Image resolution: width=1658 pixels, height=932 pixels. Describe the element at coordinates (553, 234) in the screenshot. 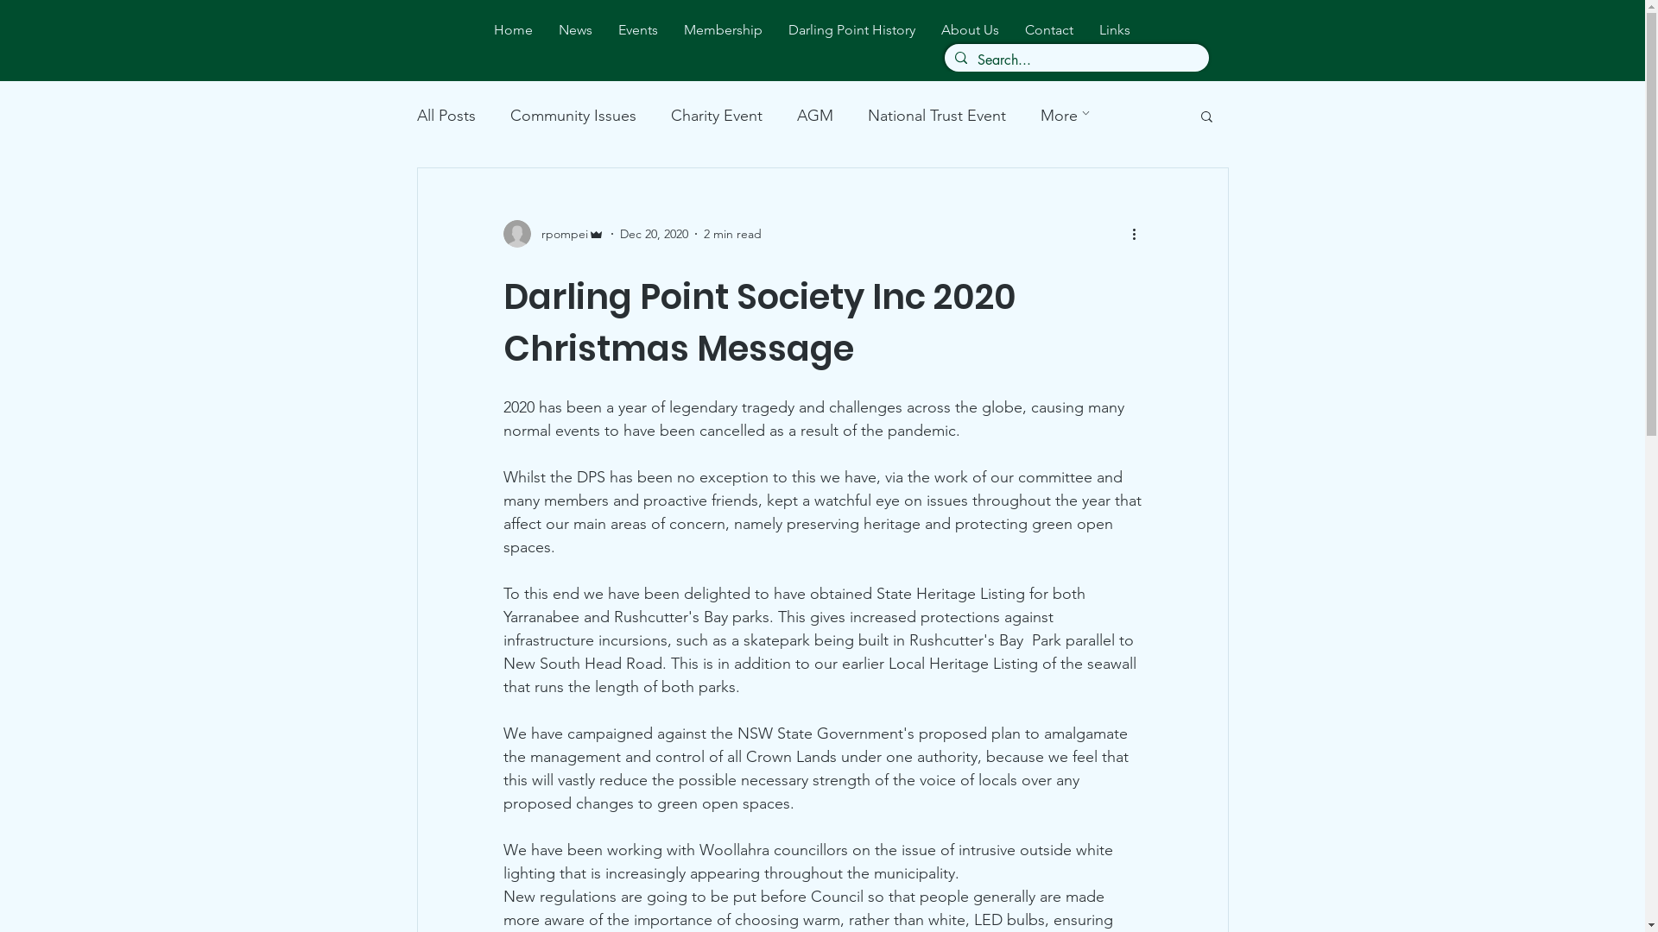

I see `rpompei` at that location.